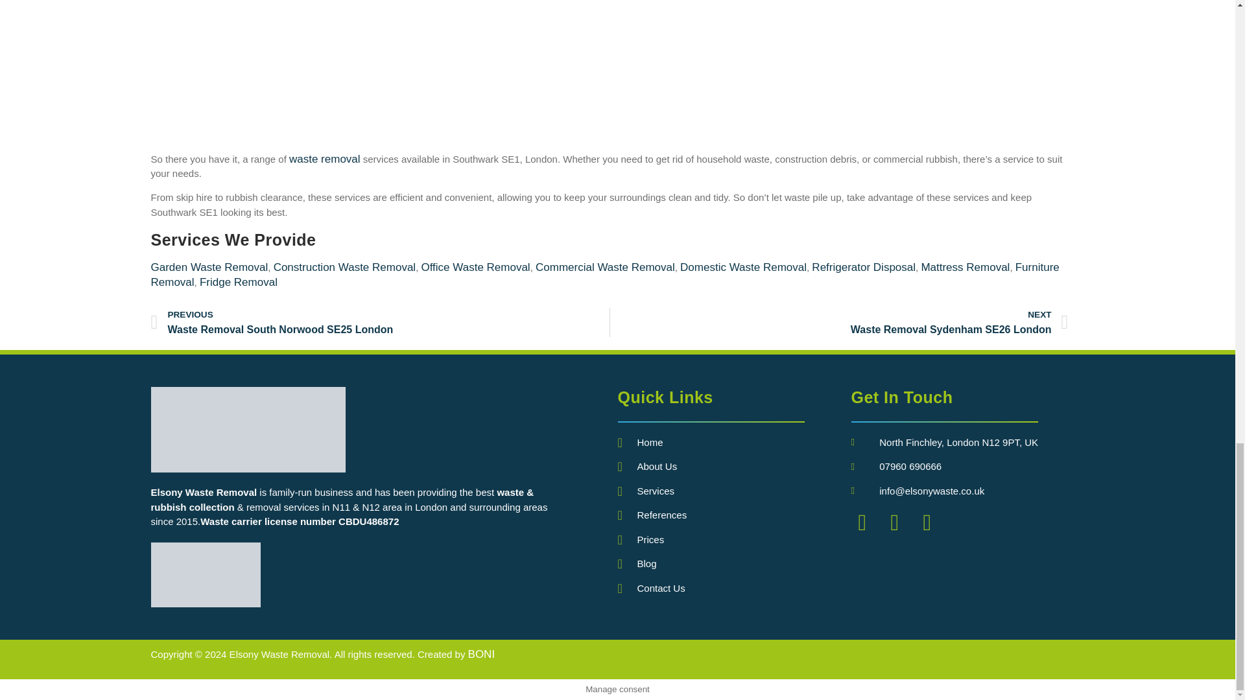 The width and height of the screenshot is (1245, 700). Describe the element at coordinates (475, 267) in the screenshot. I see `Office Waste Removal` at that location.